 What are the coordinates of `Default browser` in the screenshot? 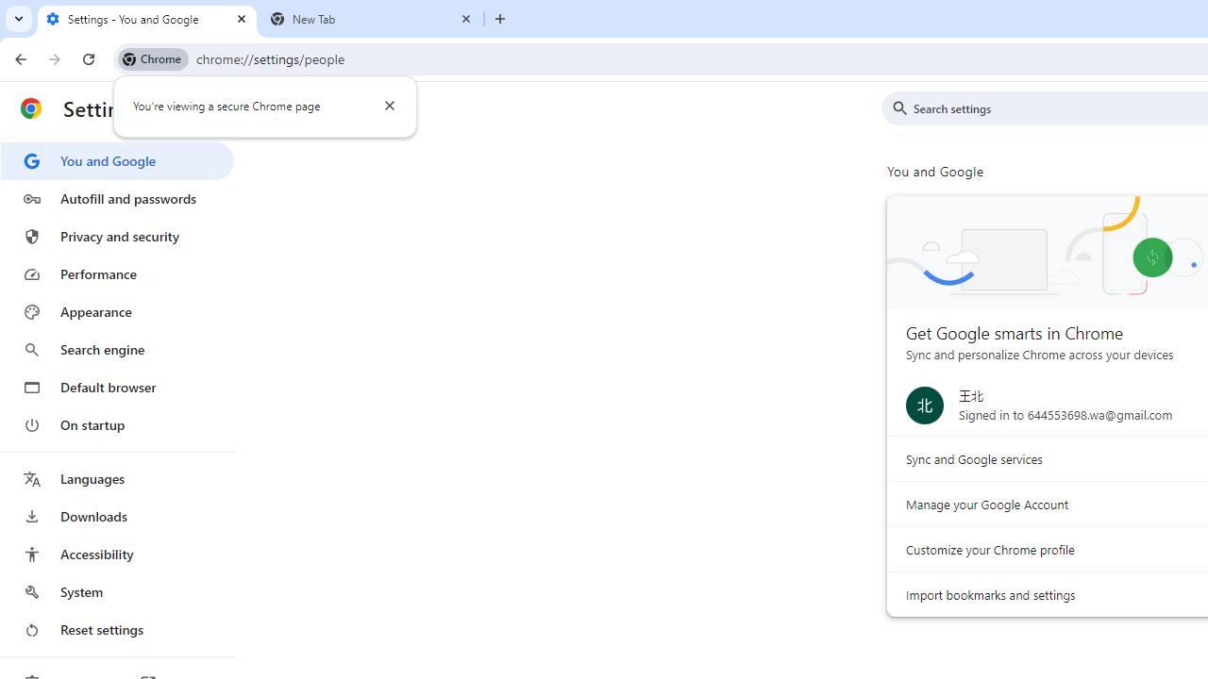 It's located at (117, 387).